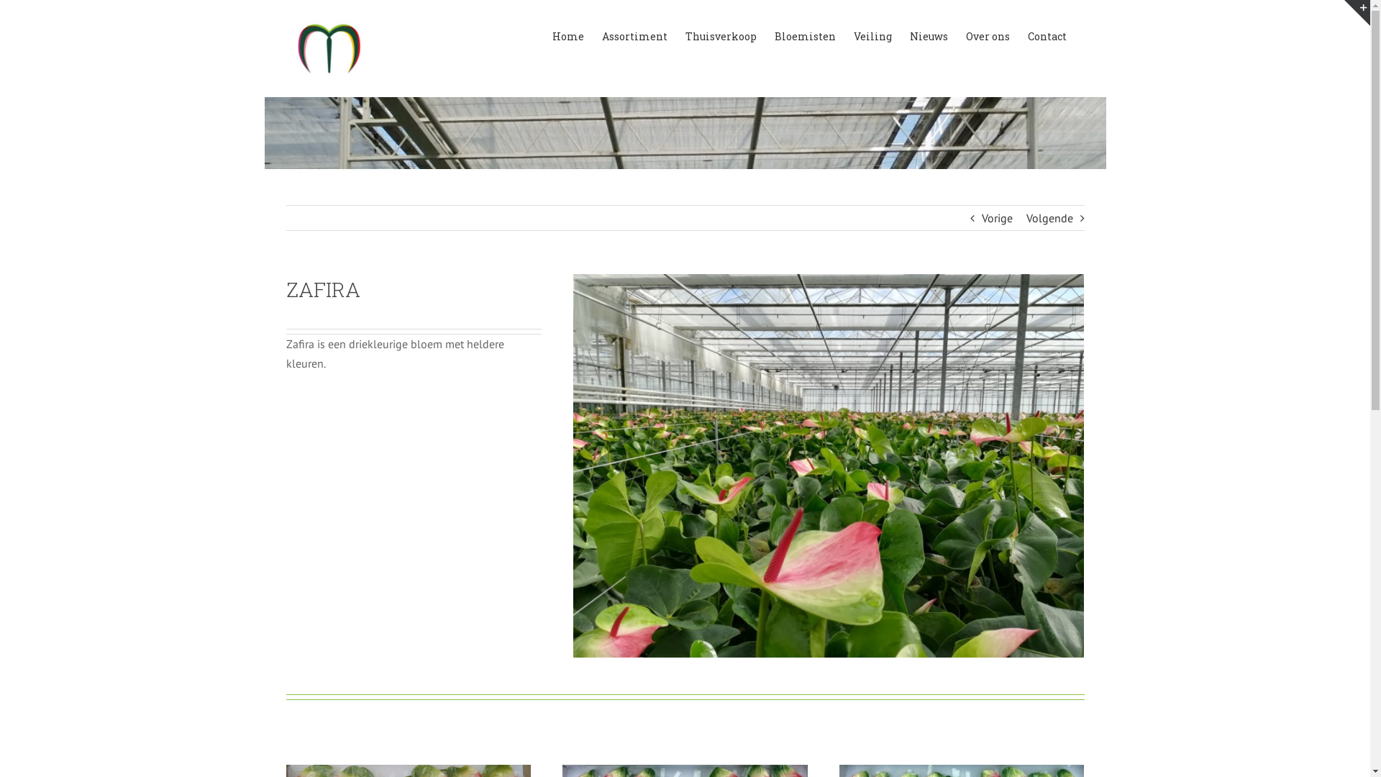 The width and height of the screenshot is (1381, 777). What do you see at coordinates (928, 36) in the screenshot?
I see `Nieuws` at bounding box center [928, 36].